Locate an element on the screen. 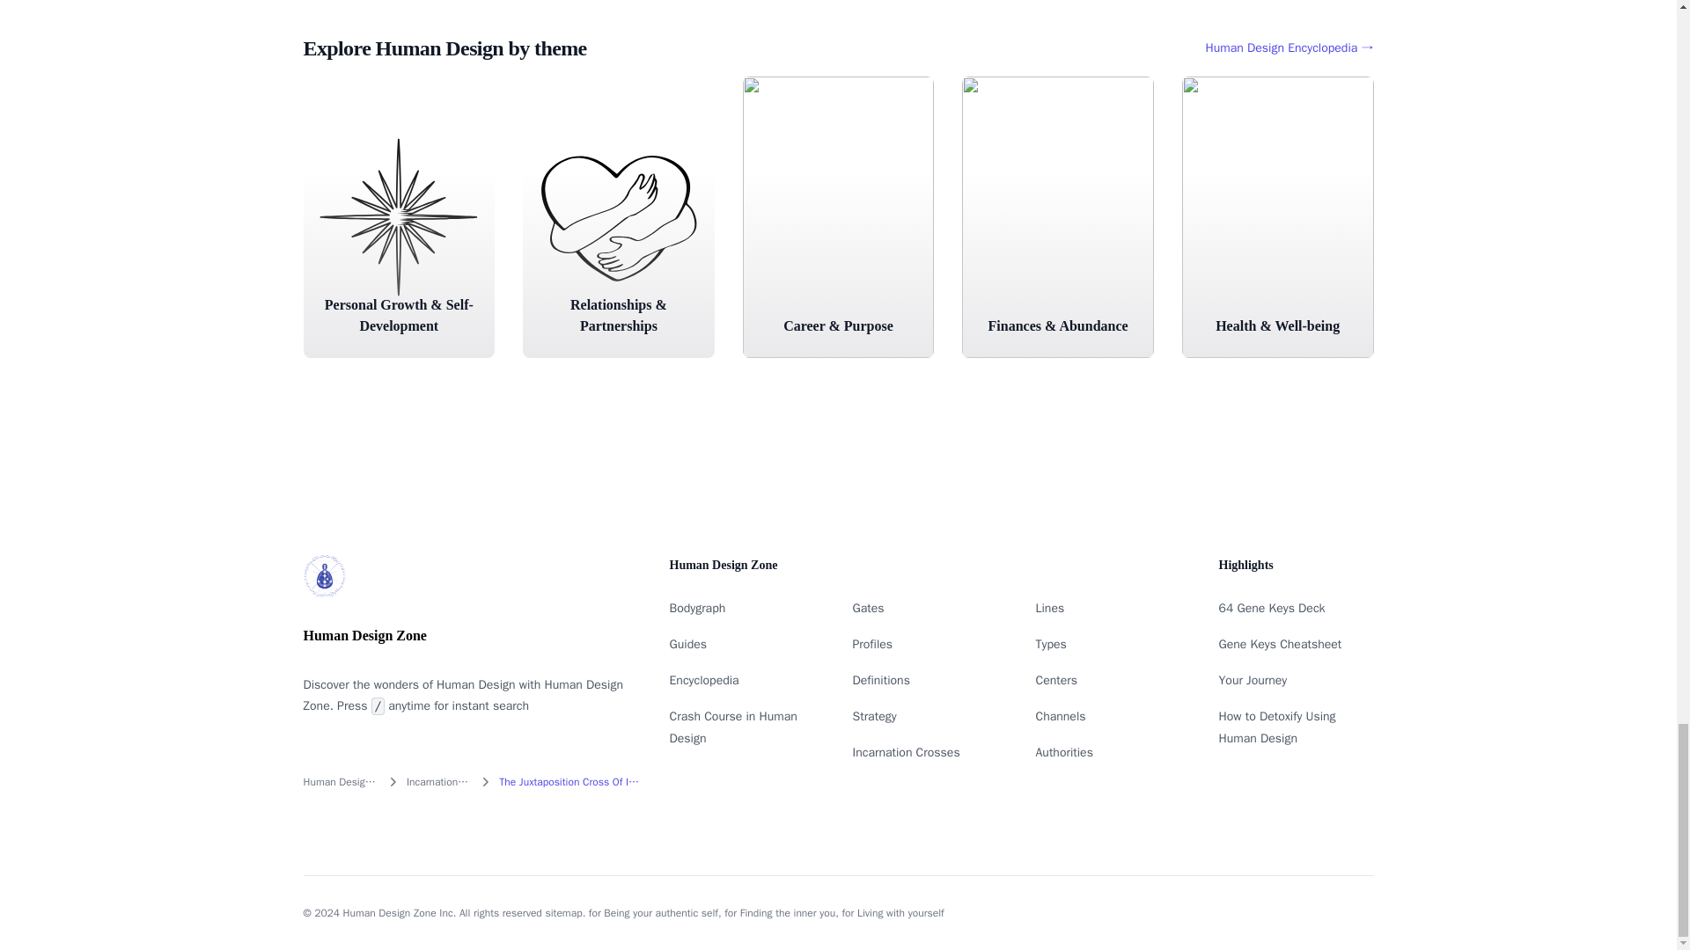 This screenshot has width=1690, height=950. Definitions is located at coordinates (880, 679).